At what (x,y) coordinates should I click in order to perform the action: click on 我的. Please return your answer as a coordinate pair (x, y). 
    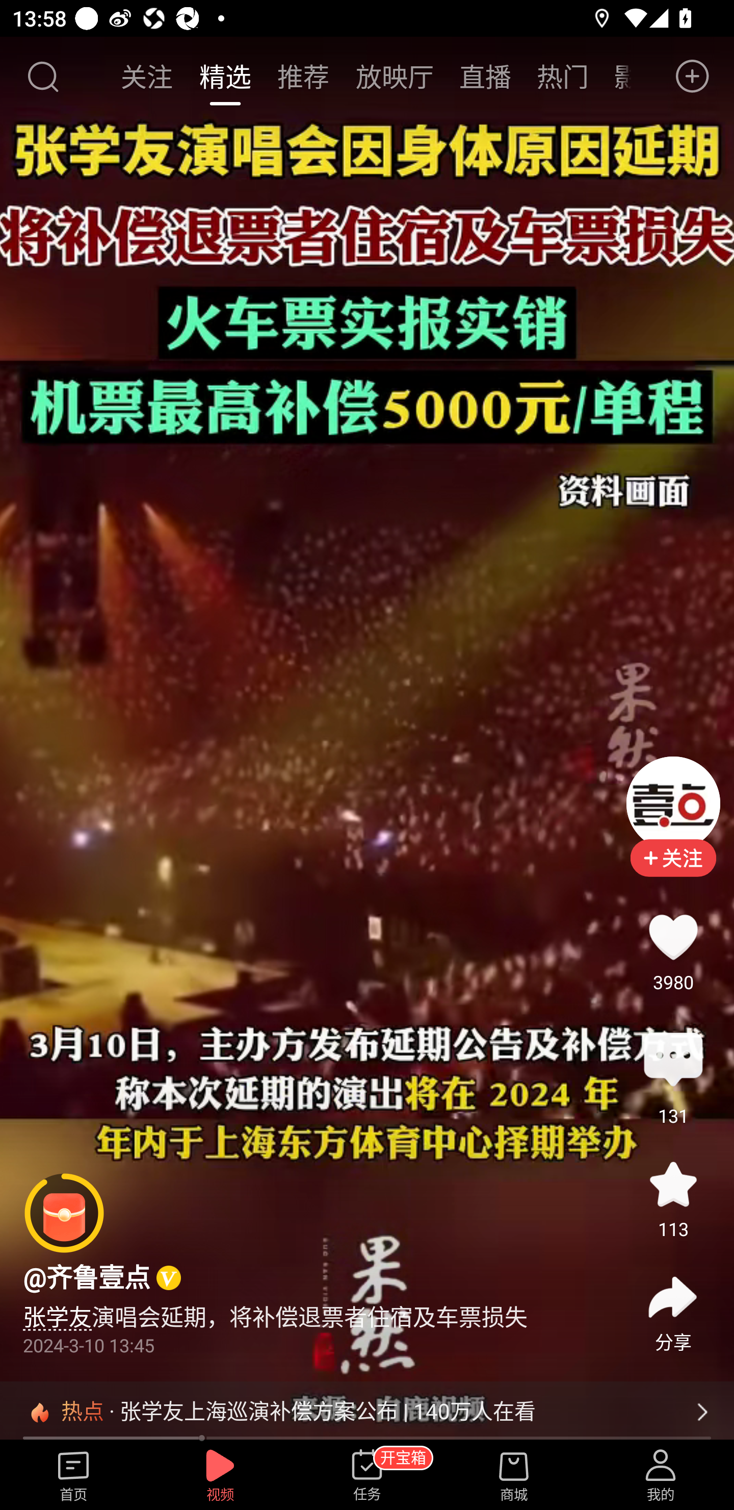
    Looking at the image, I should click on (661, 1476).